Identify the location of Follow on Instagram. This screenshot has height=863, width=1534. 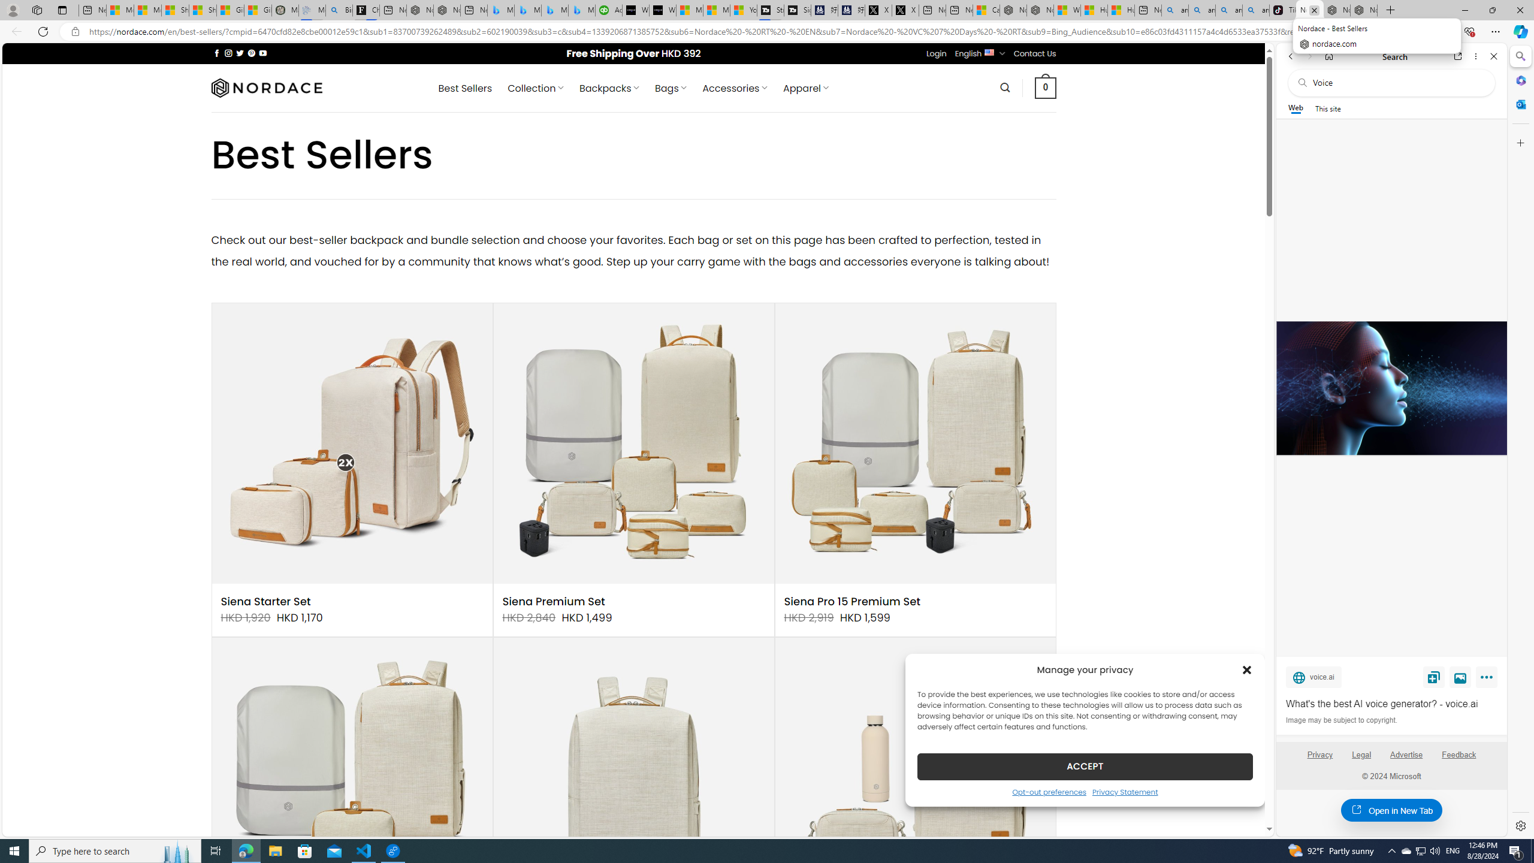
(228, 53).